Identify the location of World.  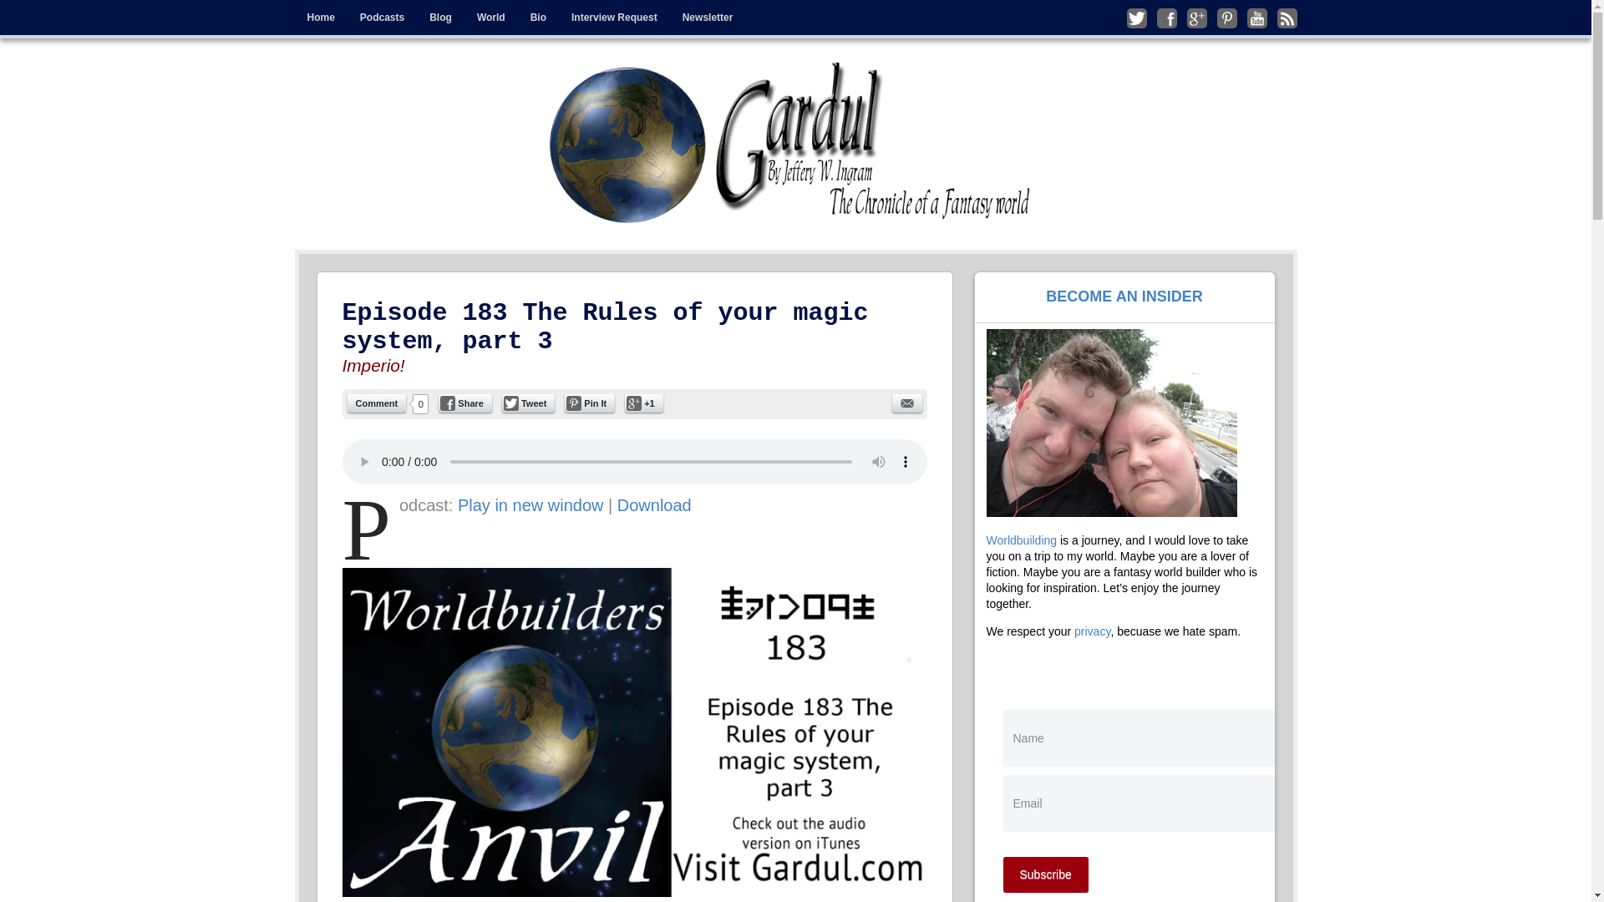
(491, 18).